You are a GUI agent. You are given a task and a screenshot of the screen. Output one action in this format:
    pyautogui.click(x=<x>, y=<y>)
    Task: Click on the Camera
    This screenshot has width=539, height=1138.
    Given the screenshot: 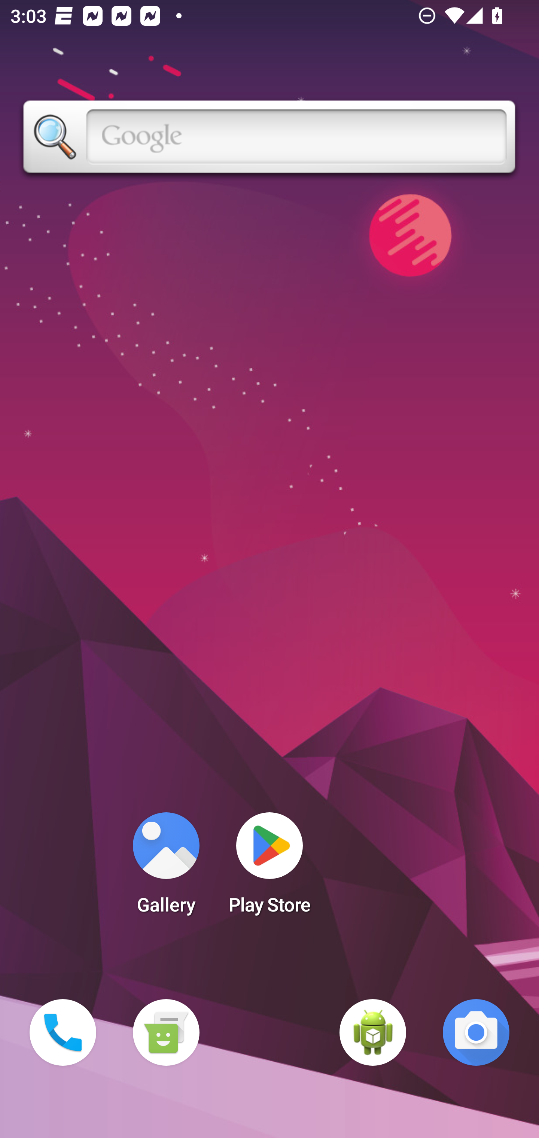 What is the action you would take?
    pyautogui.click(x=476, y=1032)
    